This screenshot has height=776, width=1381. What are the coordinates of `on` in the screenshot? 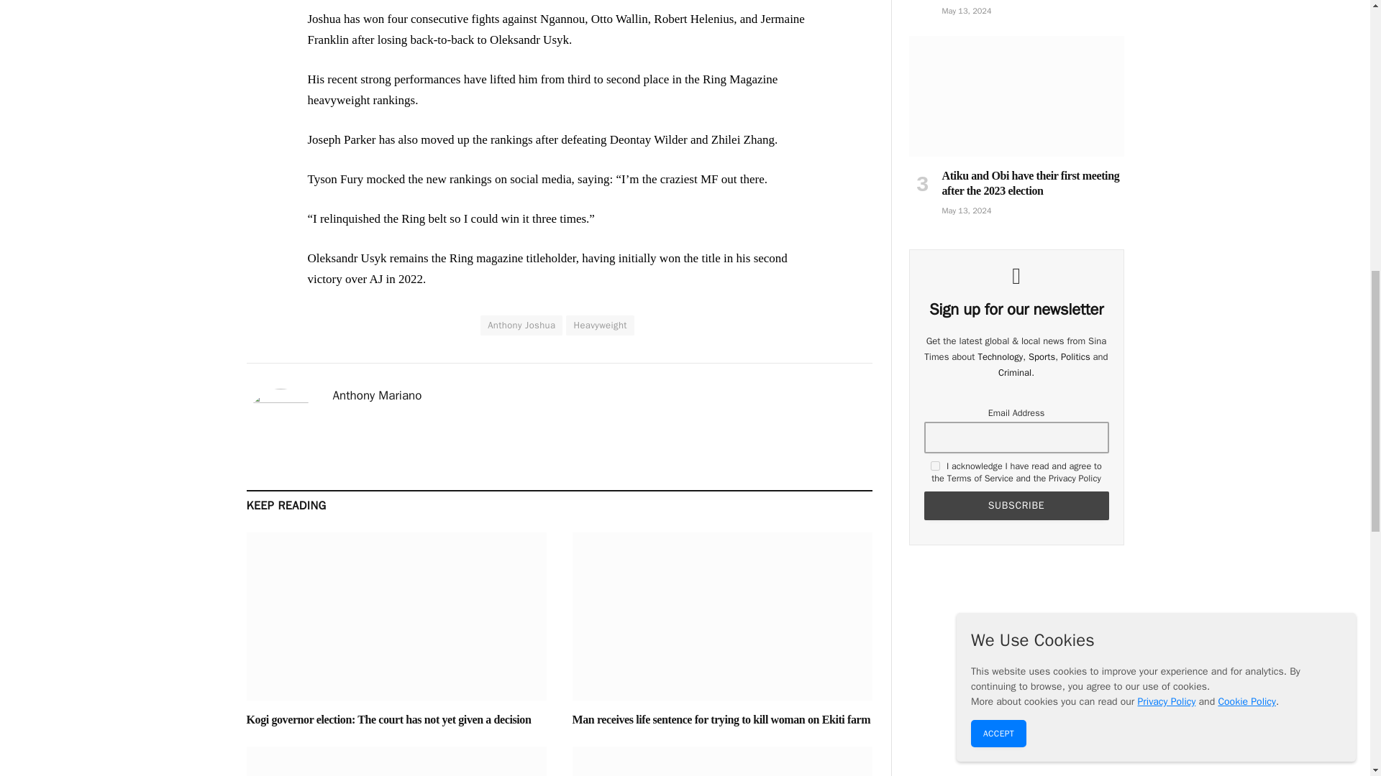 It's located at (935, 466).